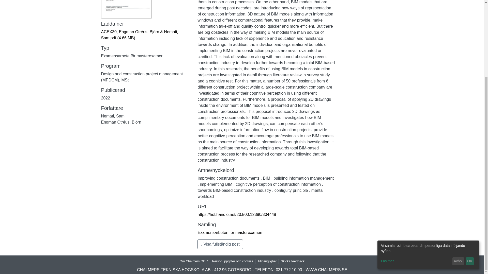  What do you see at coordinates (233, 261) in the screenshot?
I see `Personuppgifter och cookies` at bounding box center [233, 261].